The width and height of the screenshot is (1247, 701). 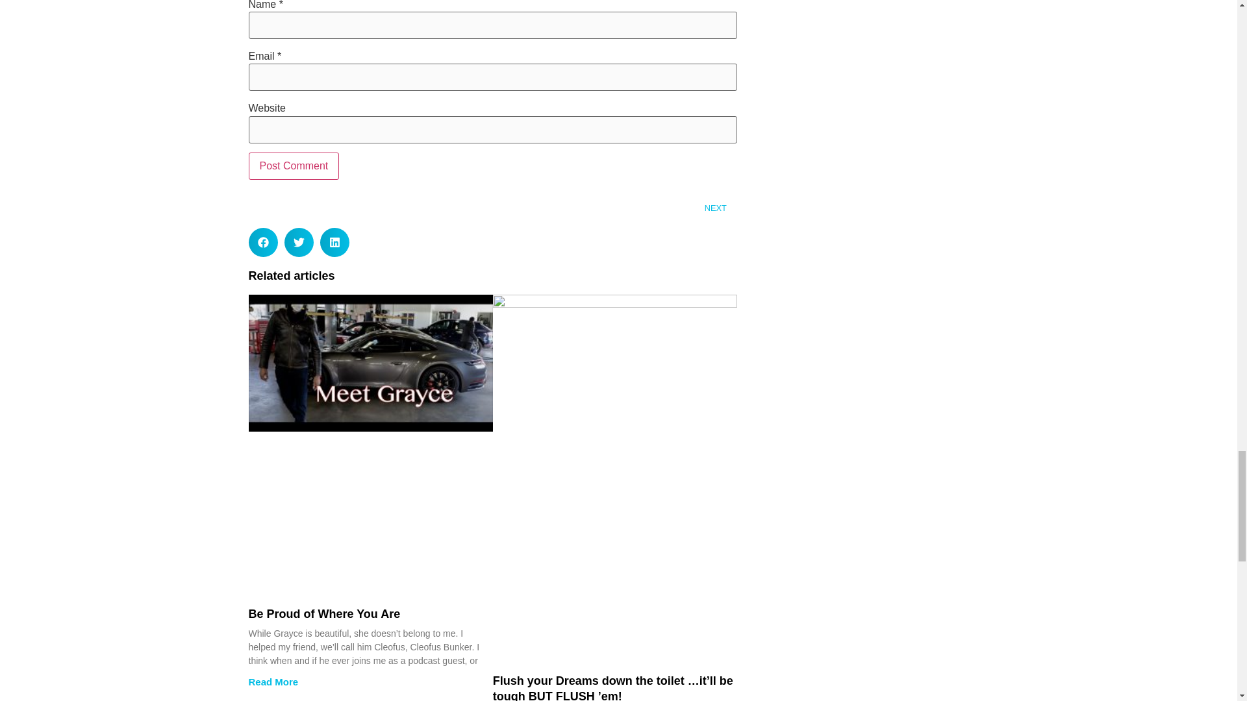 I want to click on NEXT, so click(x=614, y=208).